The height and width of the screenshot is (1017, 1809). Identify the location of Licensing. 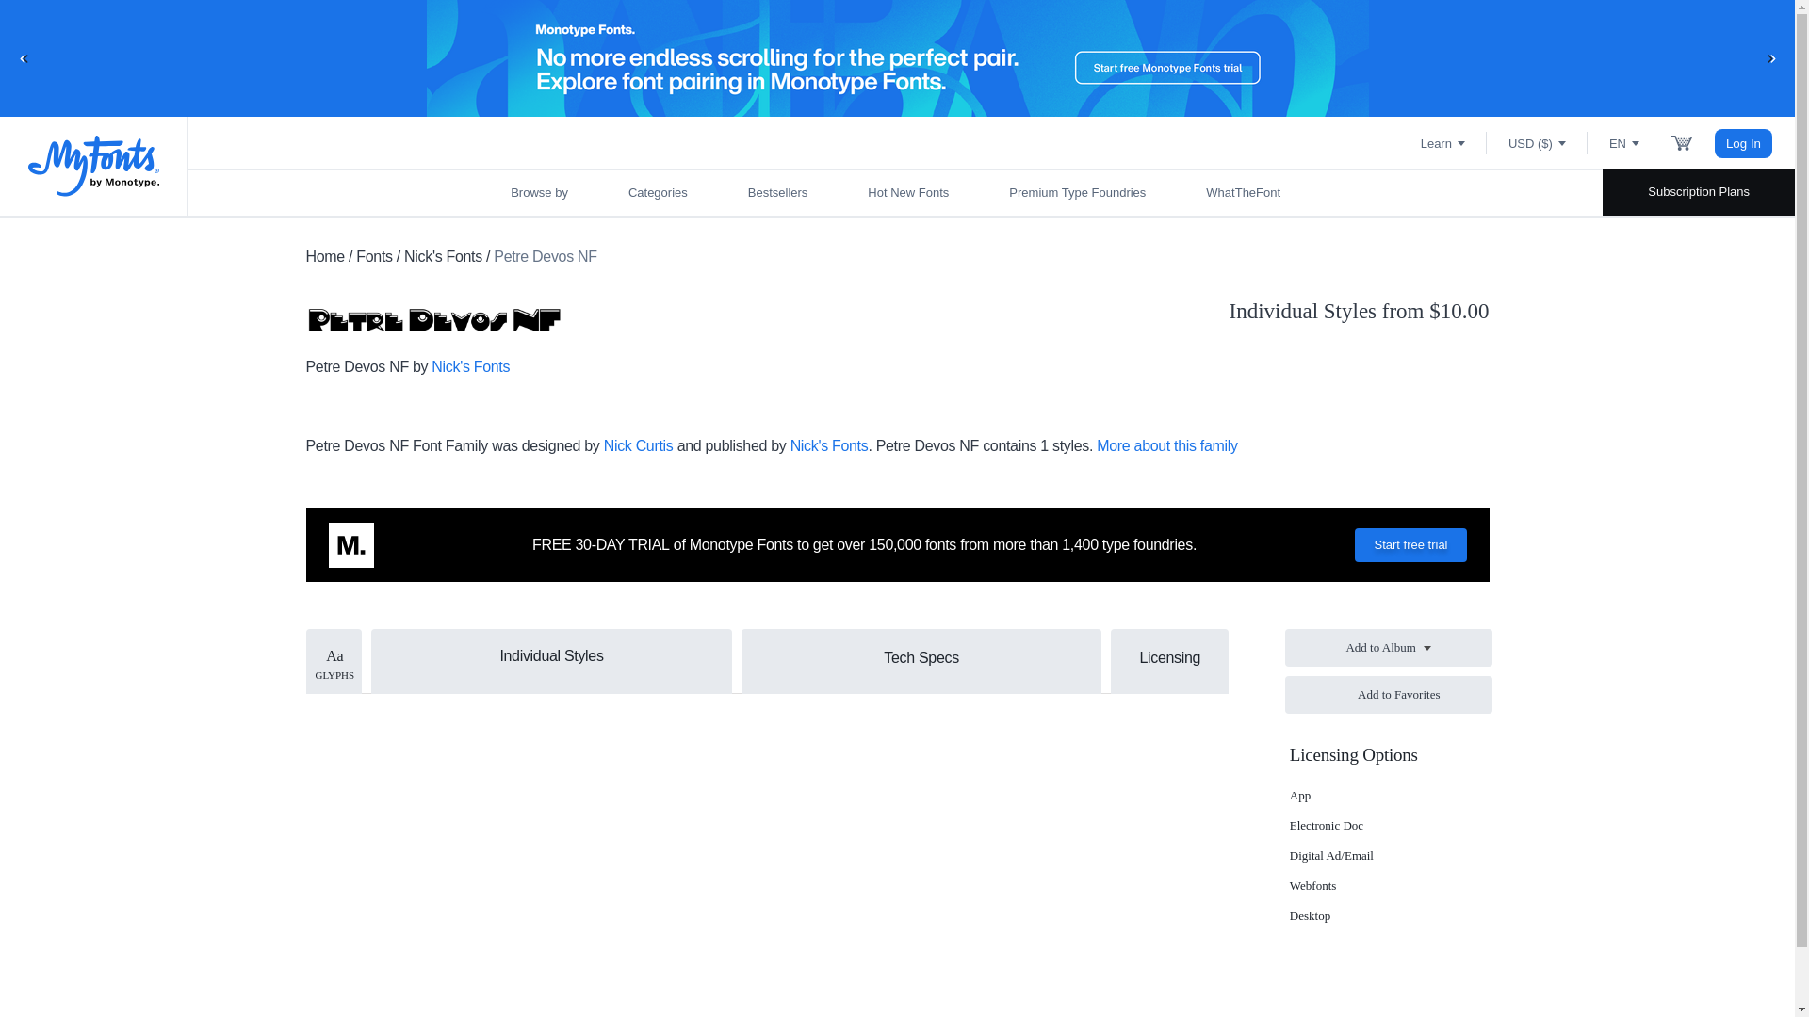
(1168, 657).